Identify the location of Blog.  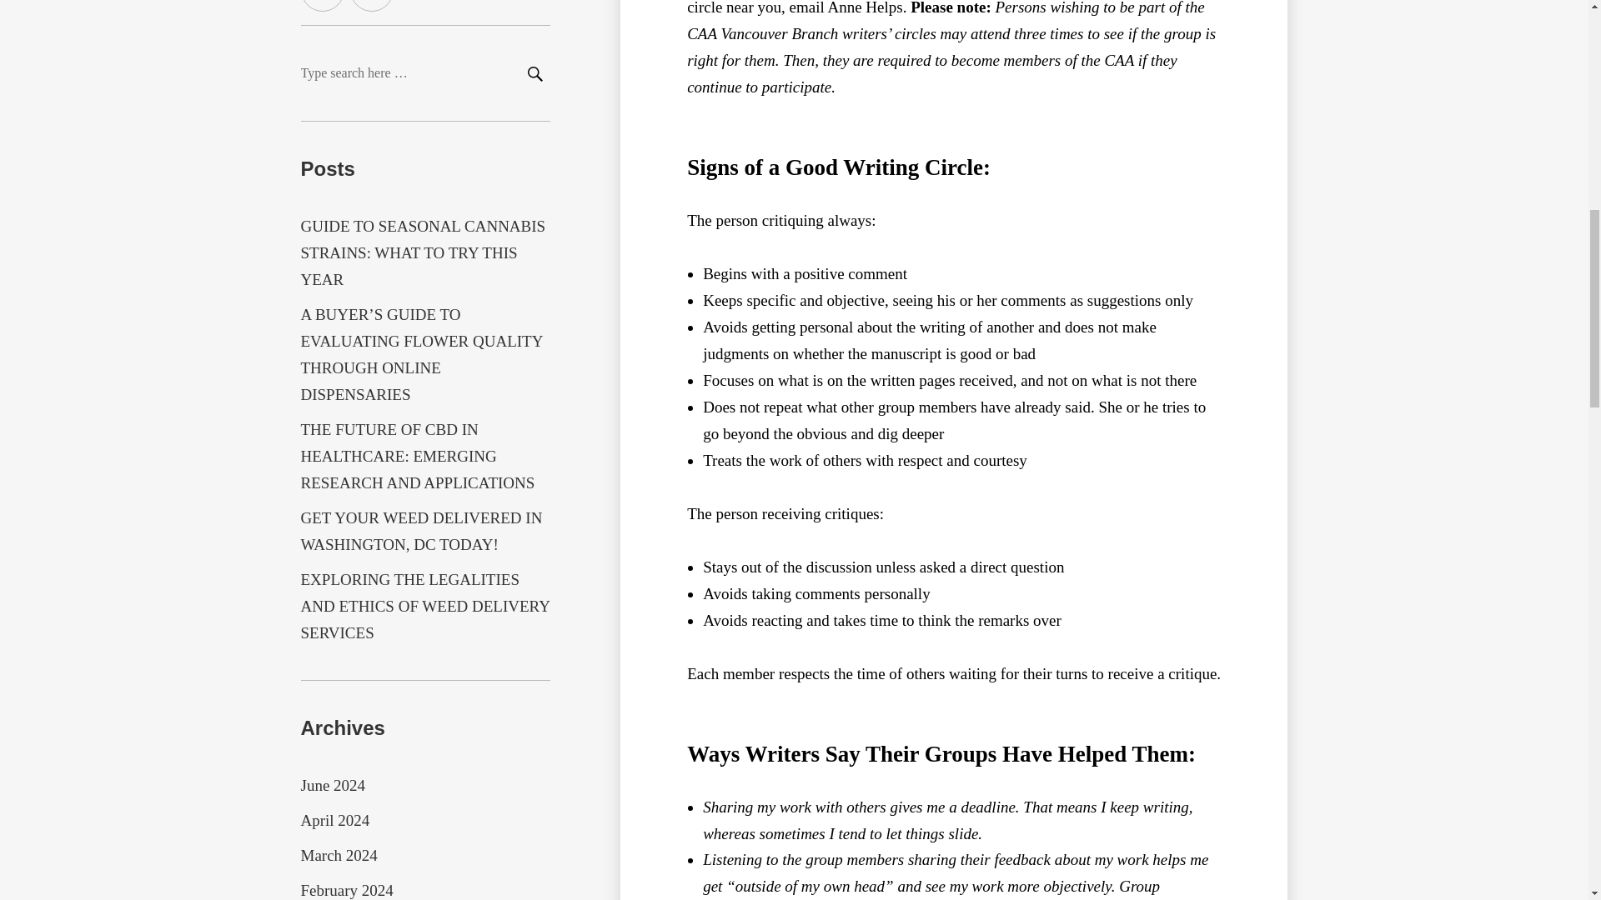
(322, 6).